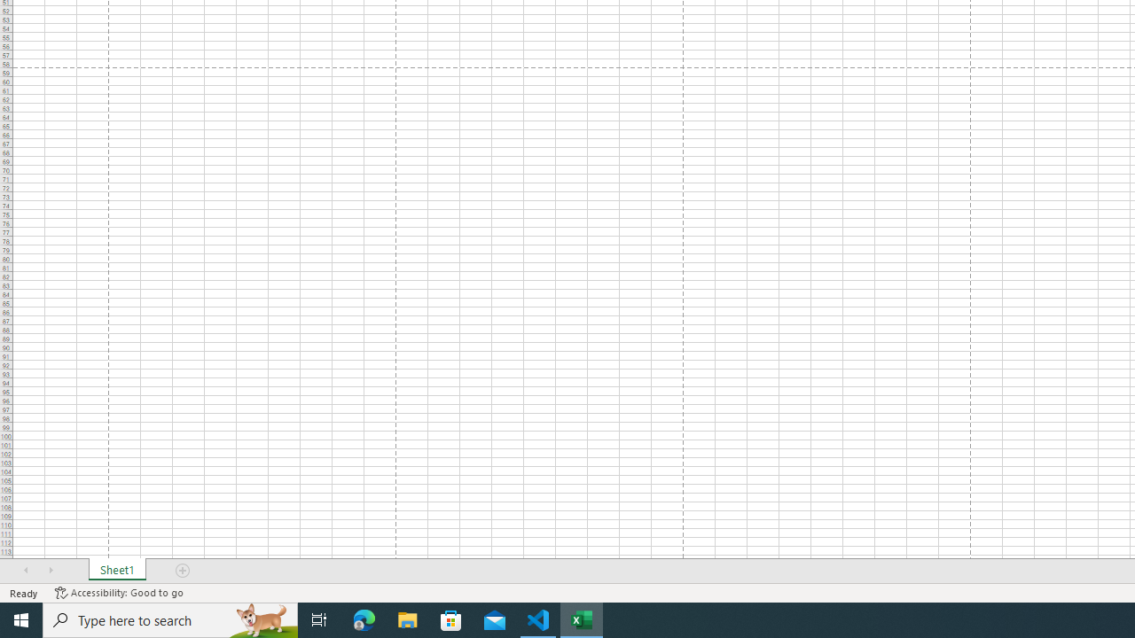 The width and height of the screenshot is (1135, 638). Describe the element at coordinates (51, 571) in the screenshot. I see `Scroll Right` at that location.